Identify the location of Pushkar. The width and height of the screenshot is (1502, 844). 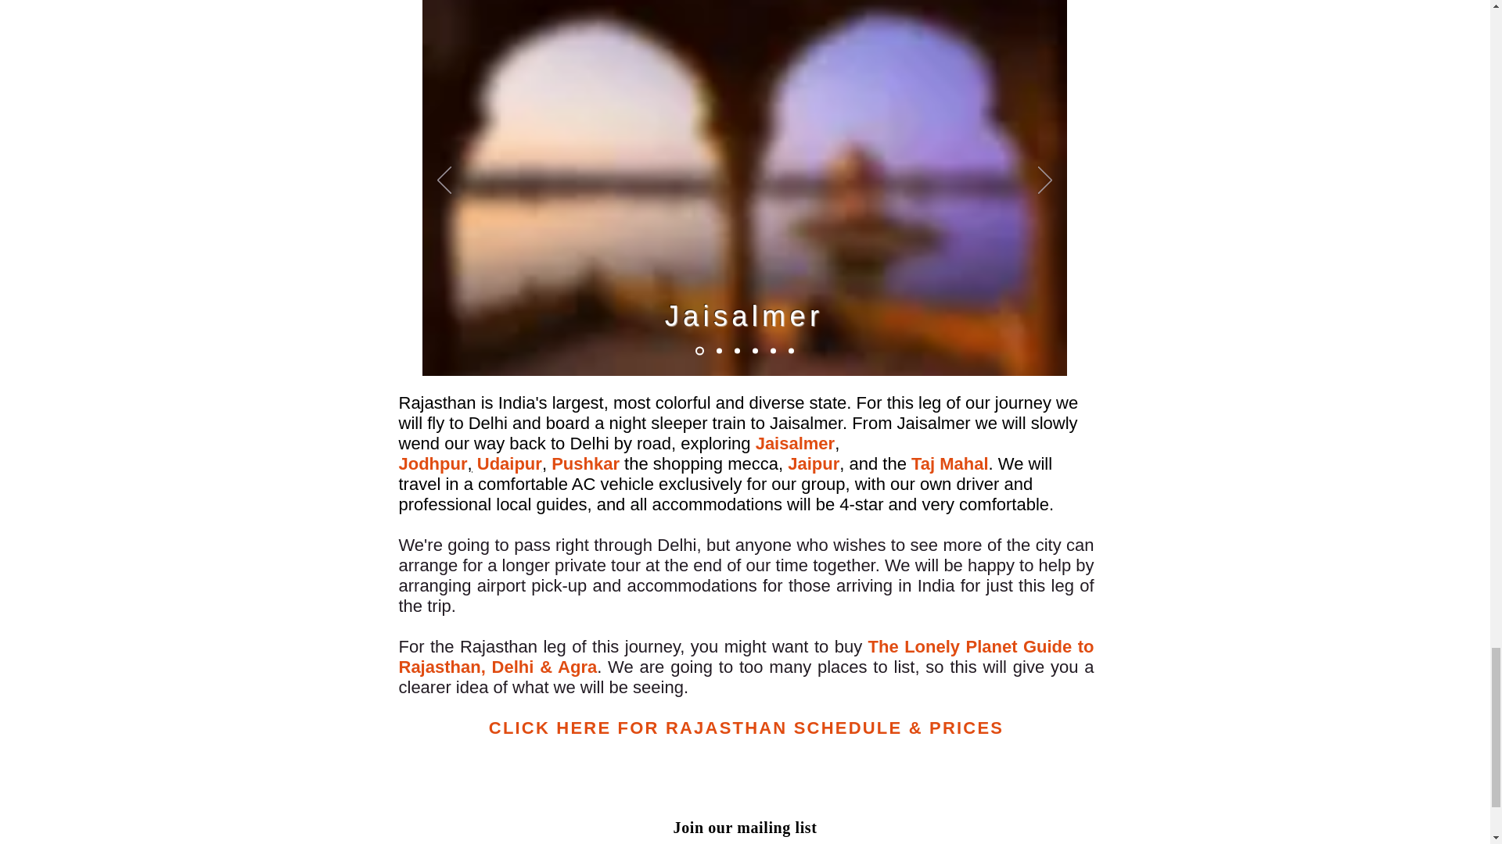
(585, 463).